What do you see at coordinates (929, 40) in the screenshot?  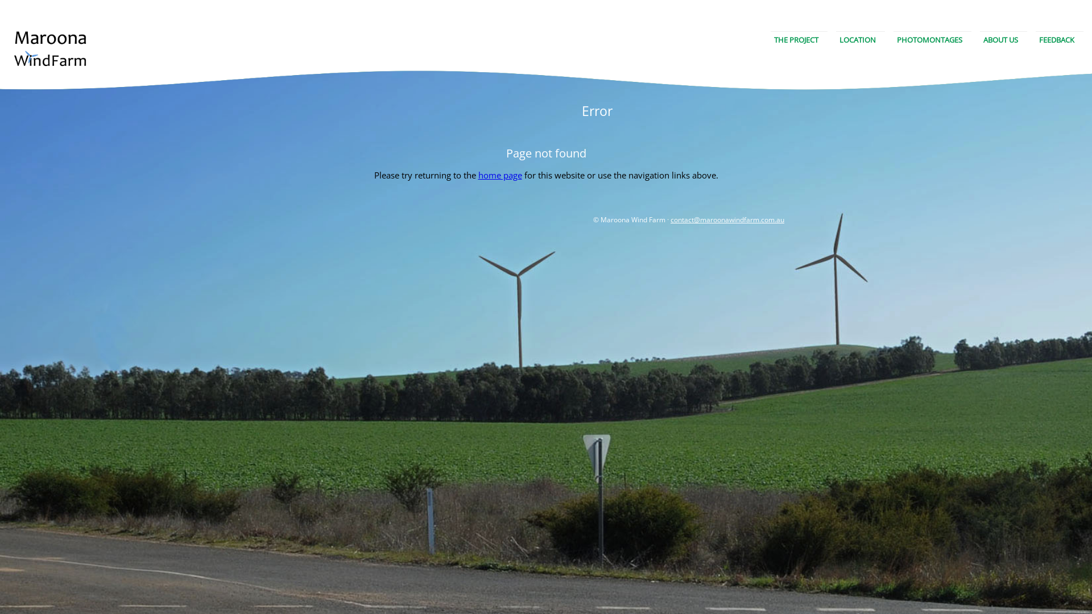 I see `PHOTOMONTAGES` at bounding box center [929, 40].